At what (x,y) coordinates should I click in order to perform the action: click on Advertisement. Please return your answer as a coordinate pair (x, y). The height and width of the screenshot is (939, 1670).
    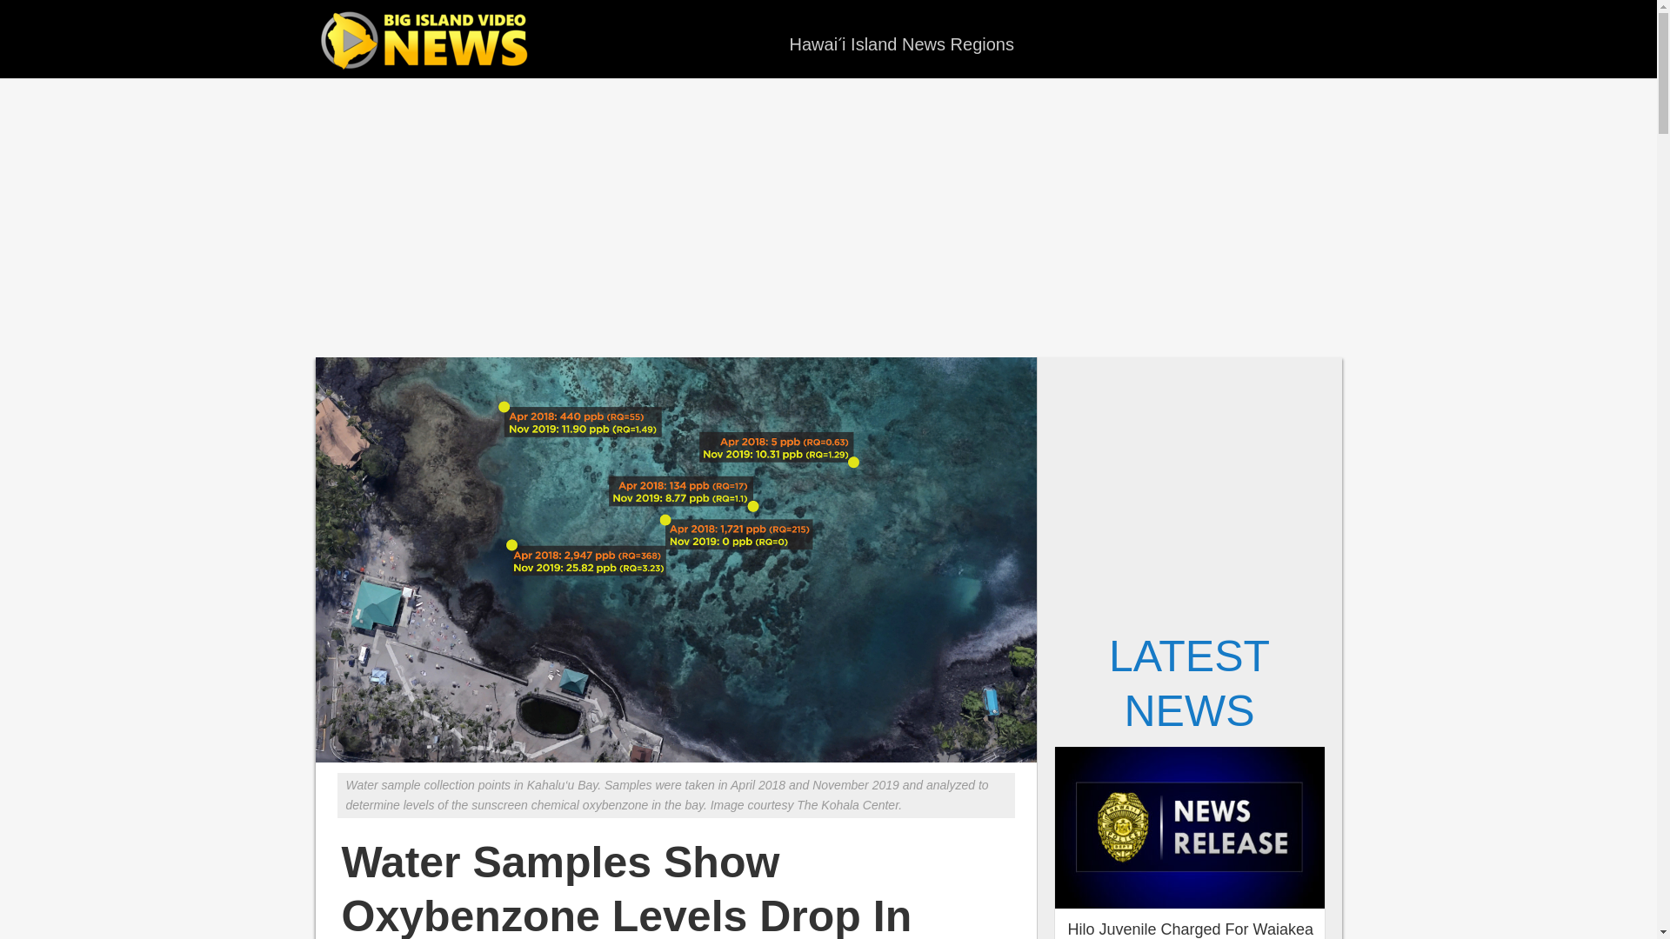
    Looking at the image, I should click on (1190, 487).